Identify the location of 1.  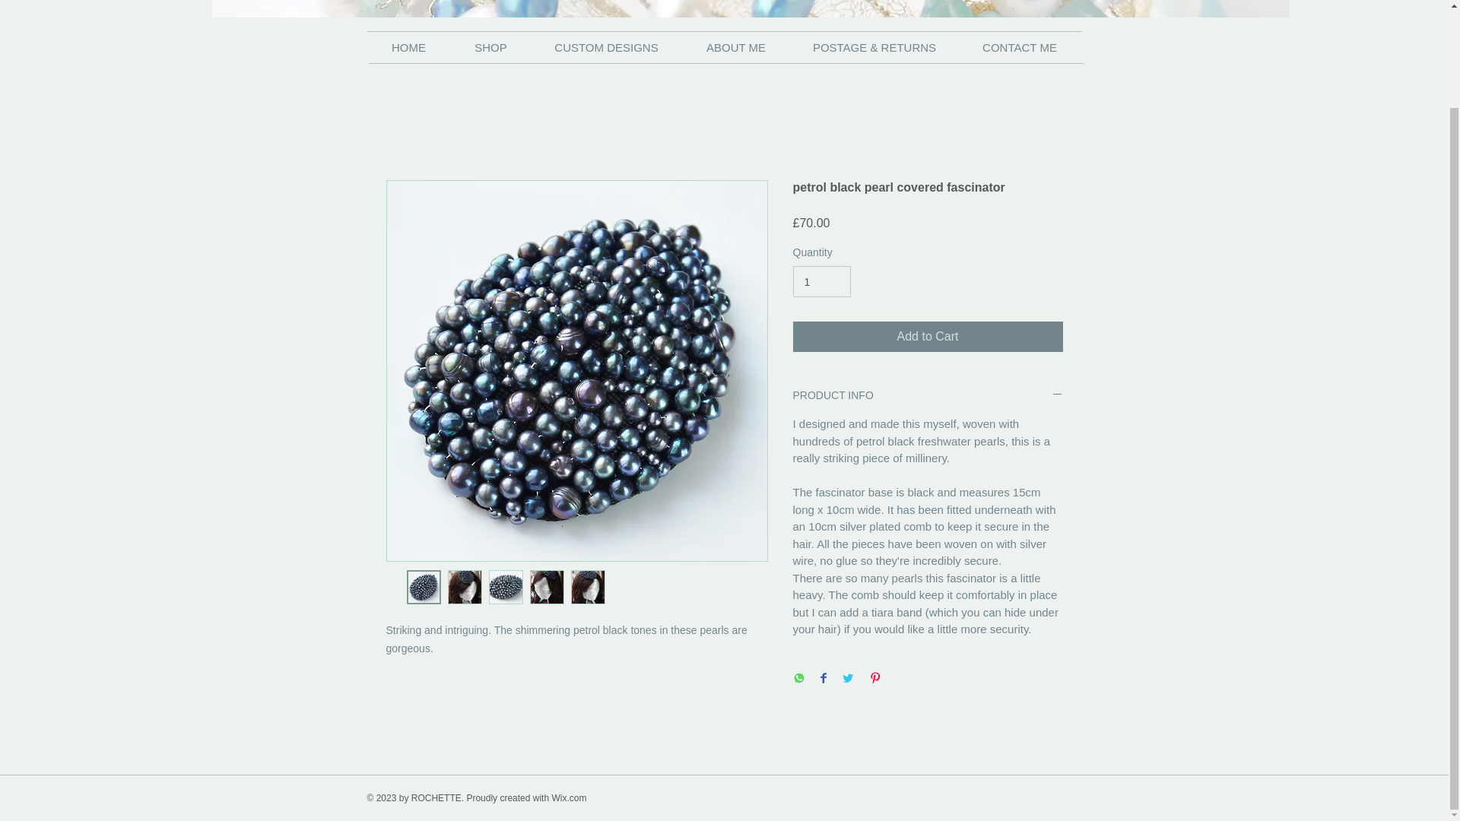
(821, 281).